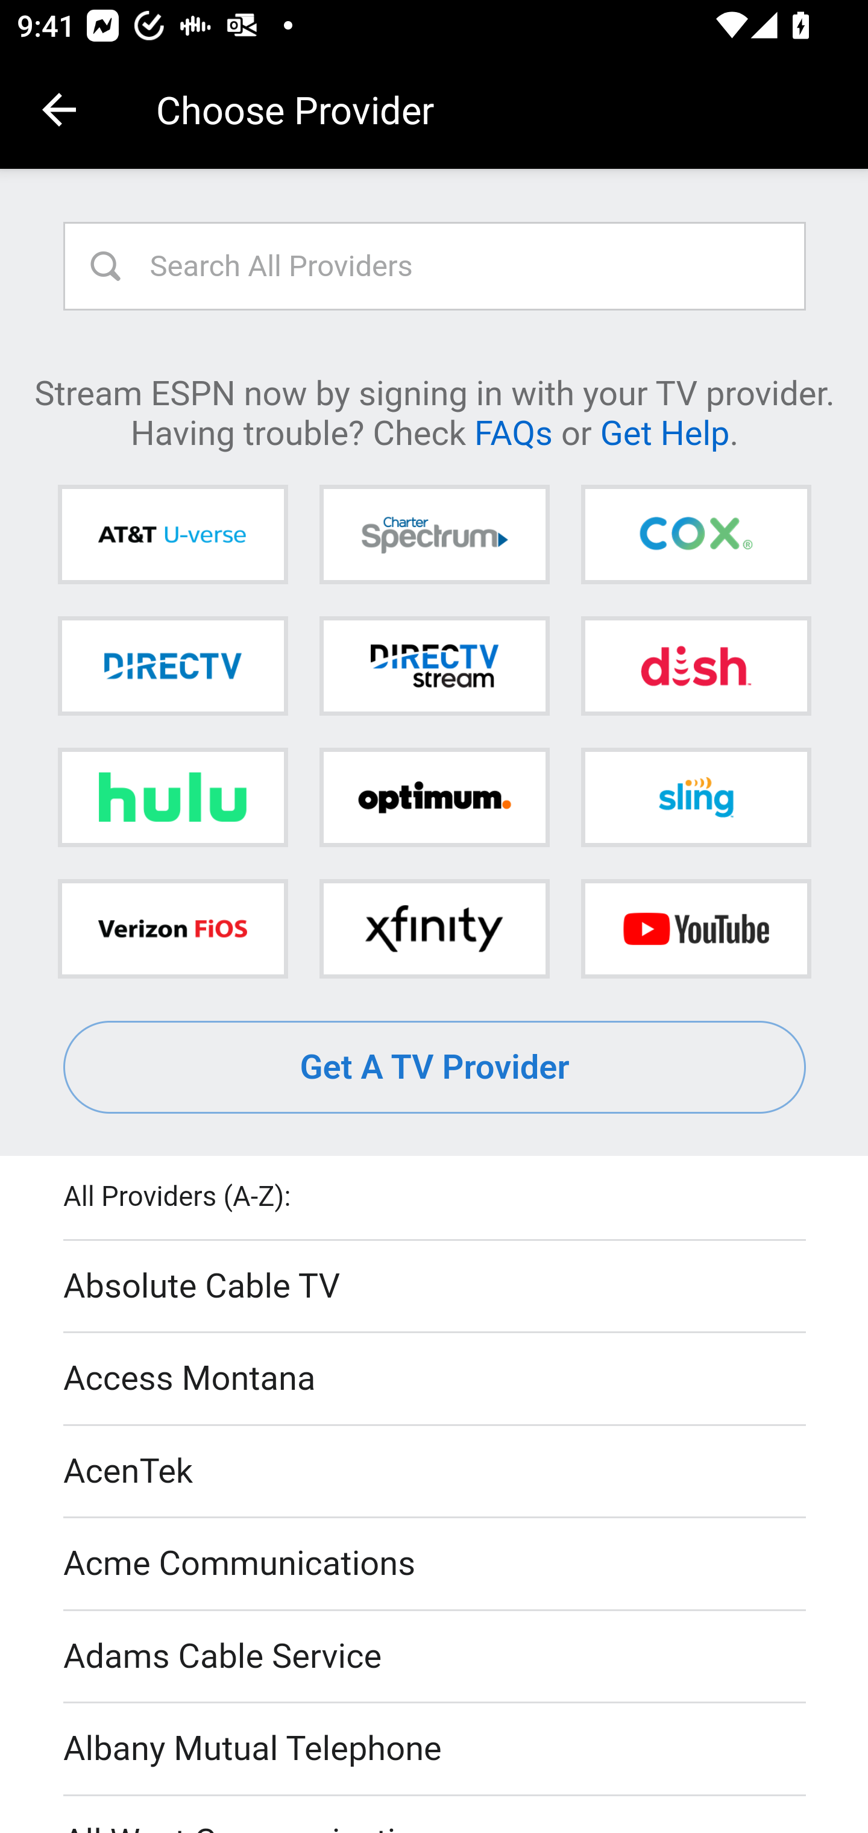  Describe the element at coordinates (435, 1287) in the screenshot. I see `Absolute Cable TV` at that location.